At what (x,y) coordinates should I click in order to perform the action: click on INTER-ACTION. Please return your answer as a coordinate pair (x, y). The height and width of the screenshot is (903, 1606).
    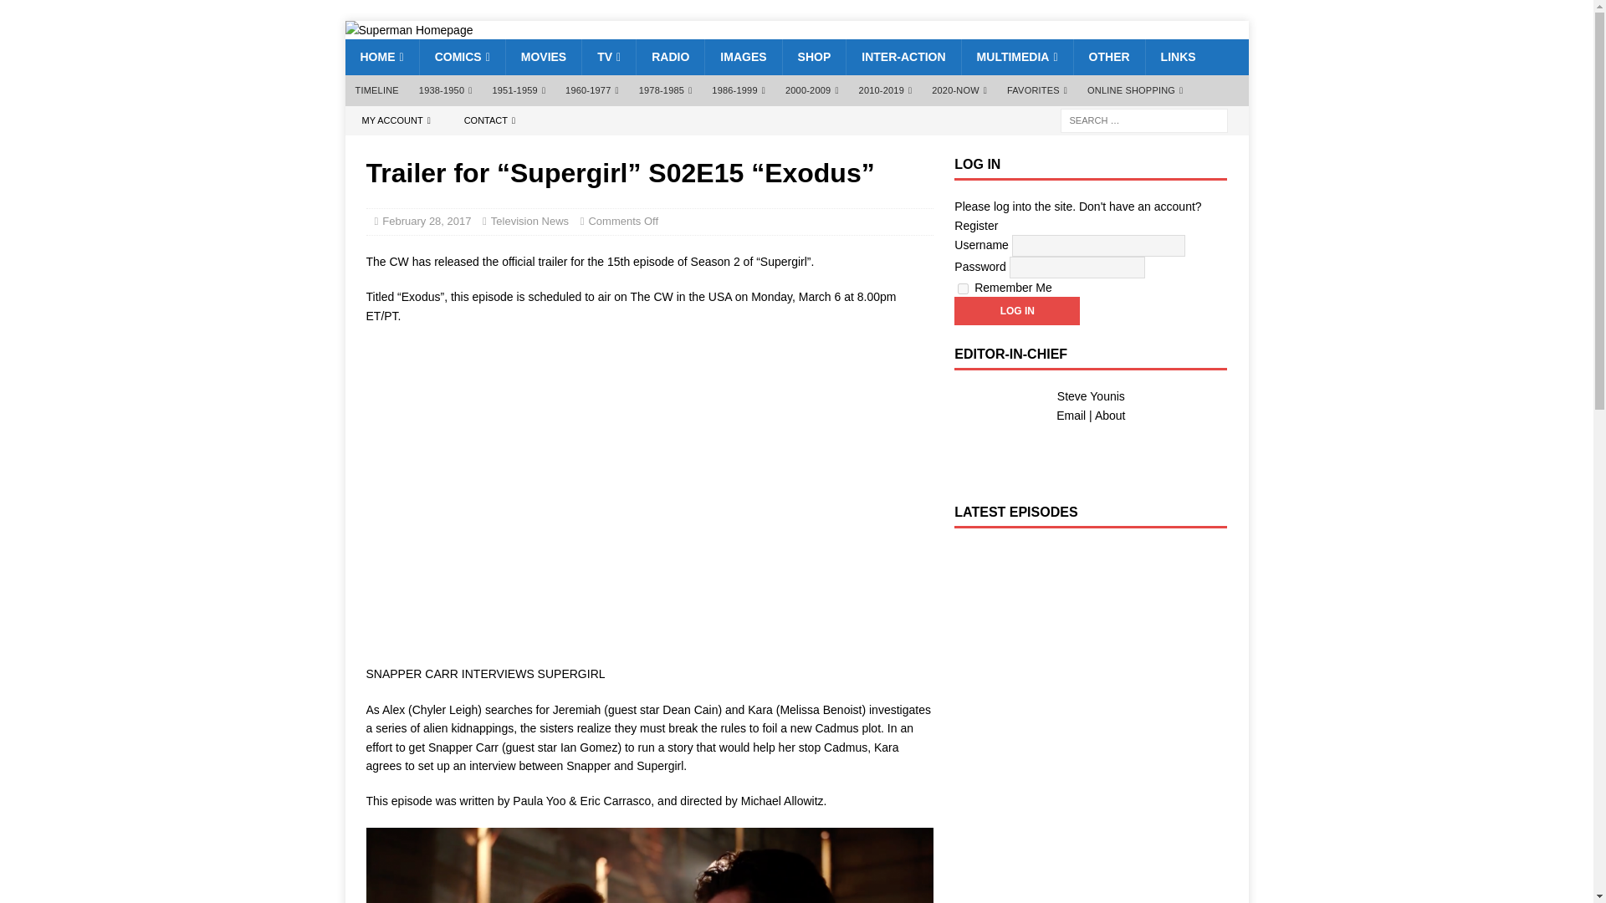
    Looking at the image, I should click on (903, 57).